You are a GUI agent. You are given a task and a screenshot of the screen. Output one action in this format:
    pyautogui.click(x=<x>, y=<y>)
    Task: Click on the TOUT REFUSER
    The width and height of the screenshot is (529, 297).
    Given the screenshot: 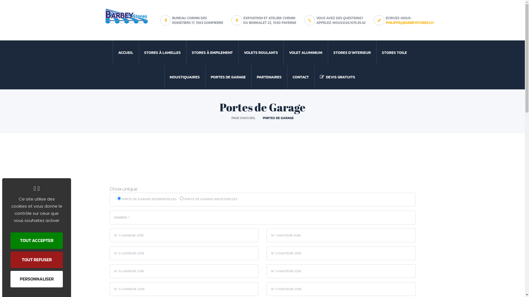 What is the action you would take?
    pyautogui.click(x=37, y=260)
    